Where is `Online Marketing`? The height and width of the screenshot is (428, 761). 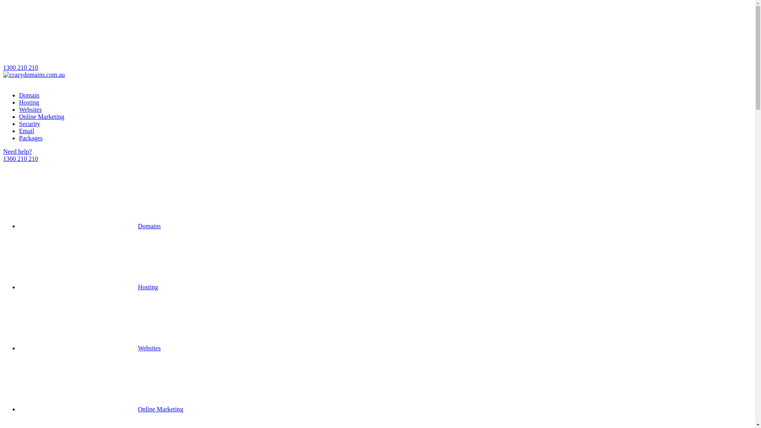 Online Marketing is located at coordinates (101, 409).